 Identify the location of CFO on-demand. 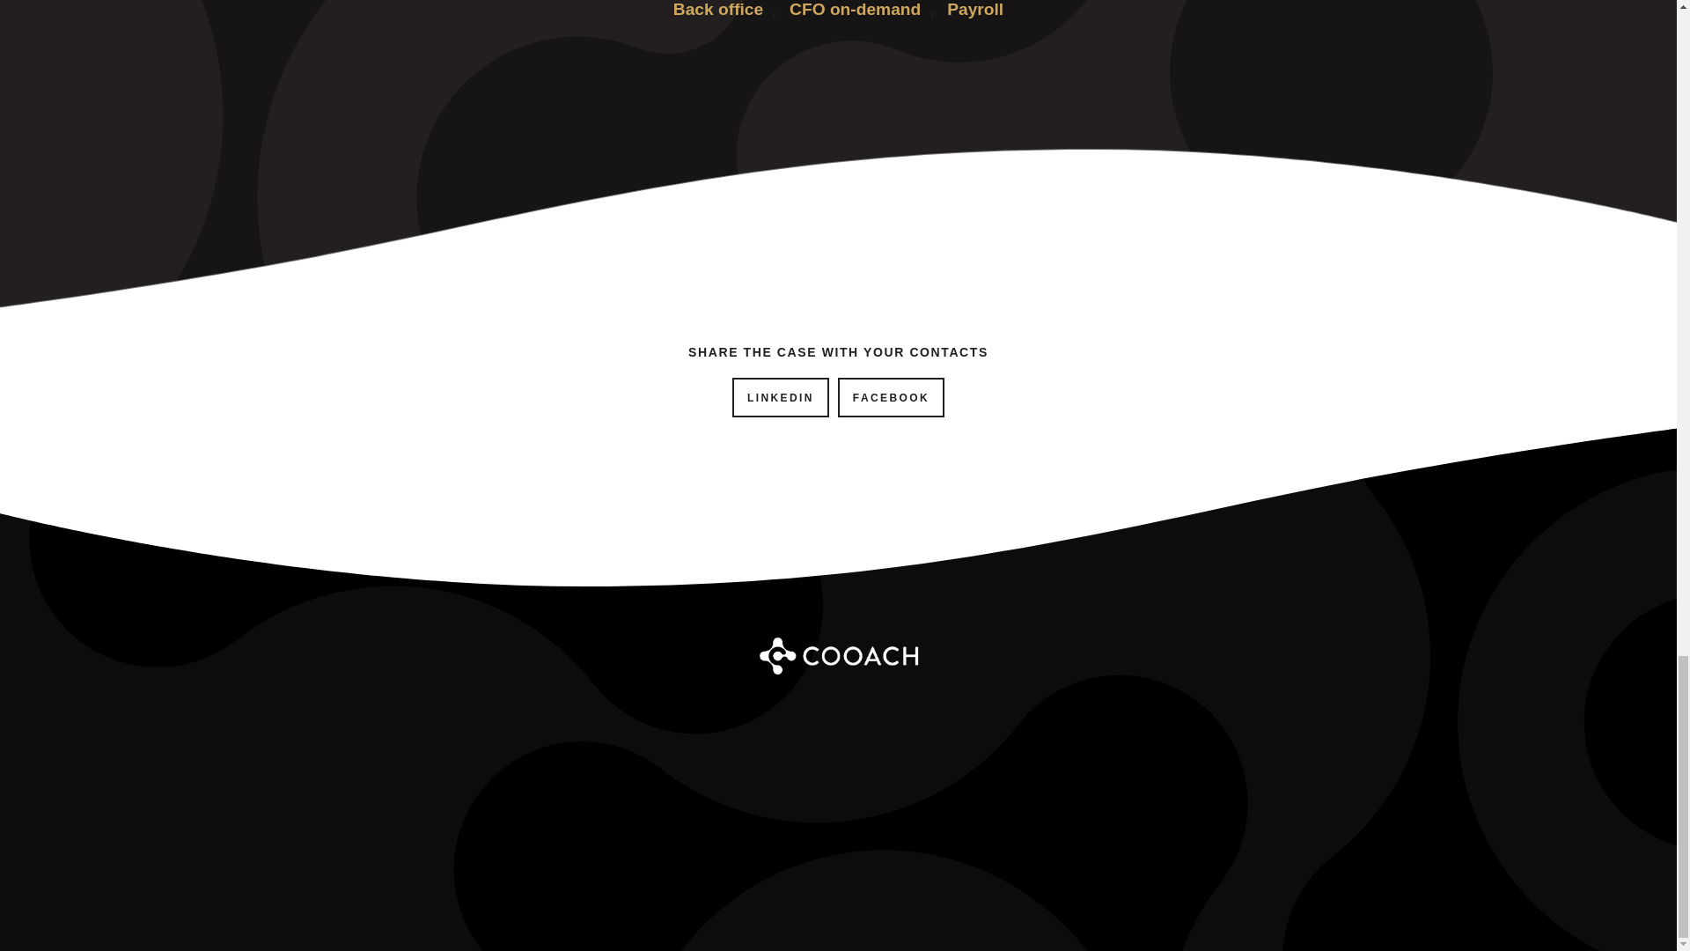
(854, 18).